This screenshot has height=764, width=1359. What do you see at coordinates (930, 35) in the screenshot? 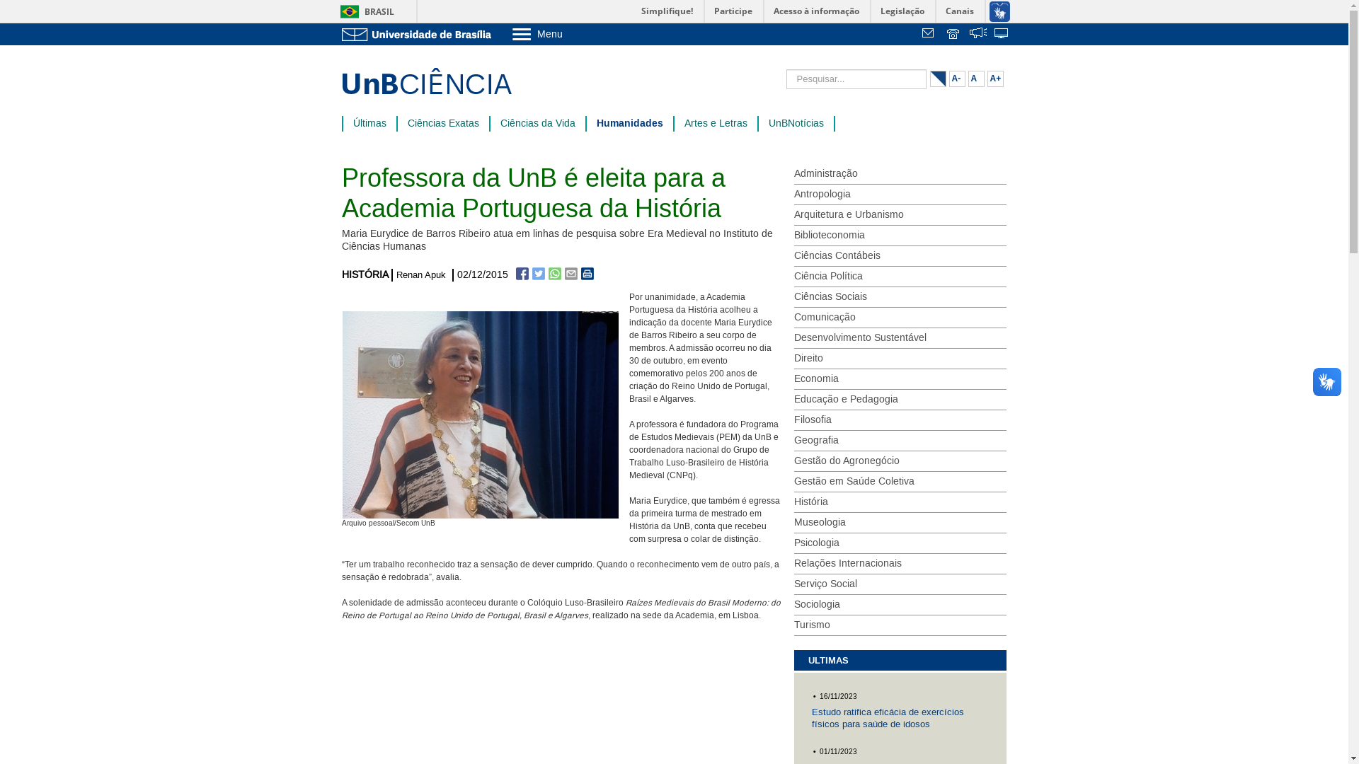
I see ` ` at bounding box center [930, 35].